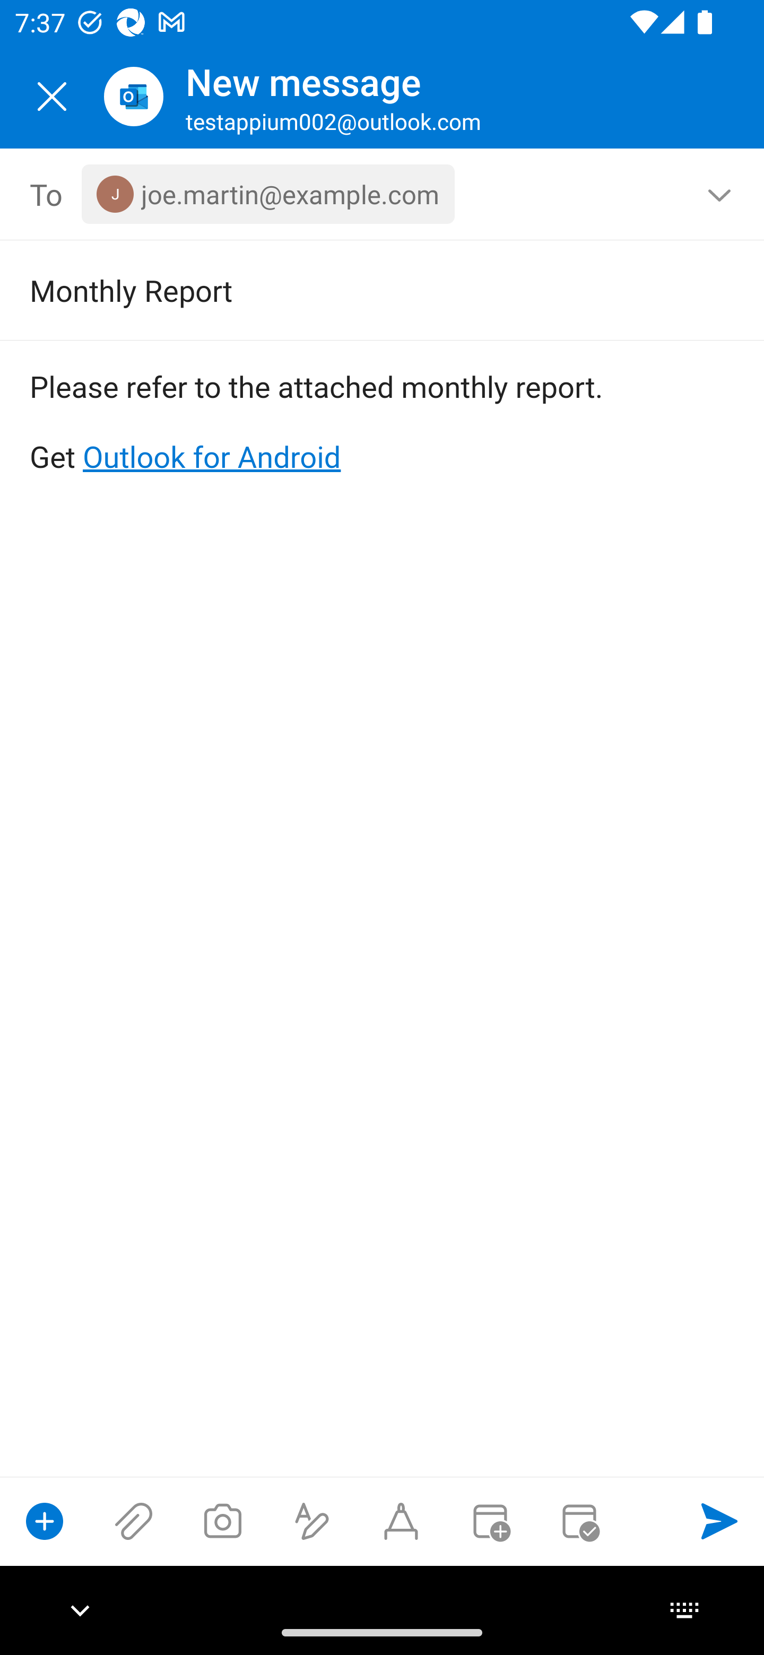  What do you see at coordinates (579, 1521) in the screenshot?
I see `Send availability` at bounding box center [579, 1521].